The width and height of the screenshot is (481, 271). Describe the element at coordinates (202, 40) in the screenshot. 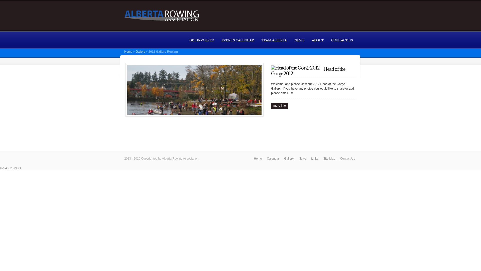

I see `GET INVOLVED` at that location.